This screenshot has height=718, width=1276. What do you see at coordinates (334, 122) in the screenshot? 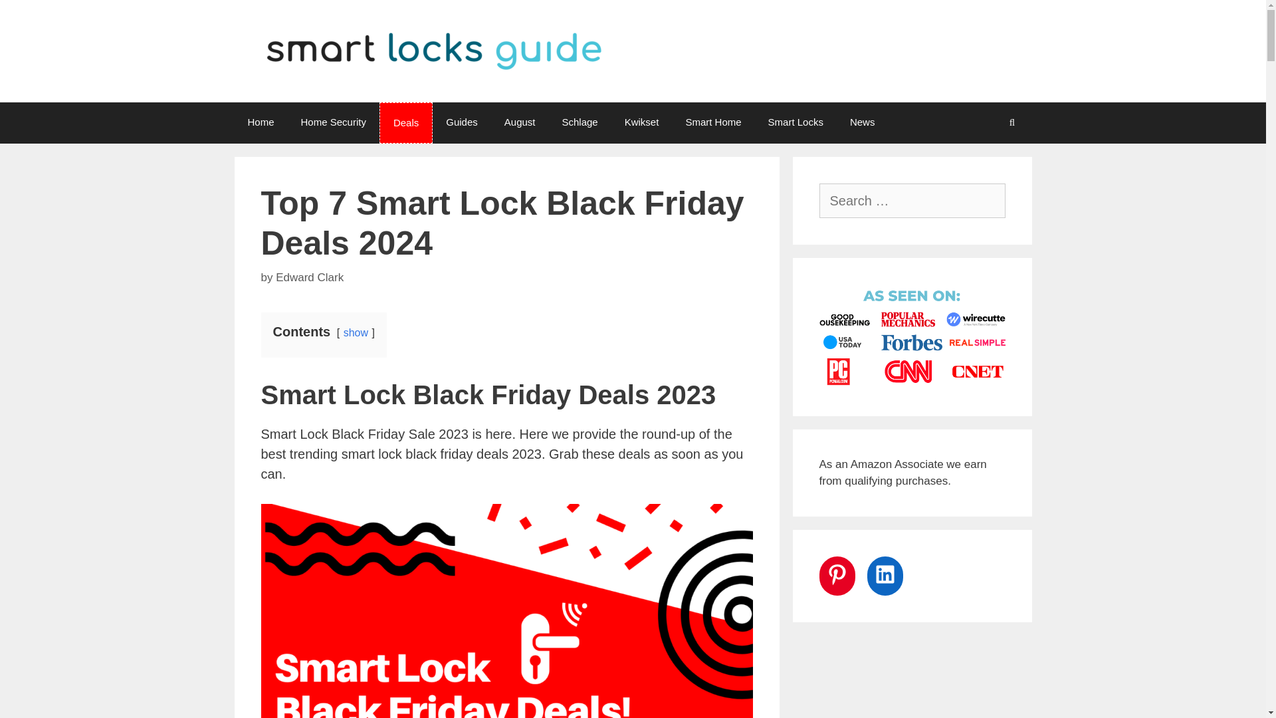
I see `Home Security` at bounding box center [334, 122].